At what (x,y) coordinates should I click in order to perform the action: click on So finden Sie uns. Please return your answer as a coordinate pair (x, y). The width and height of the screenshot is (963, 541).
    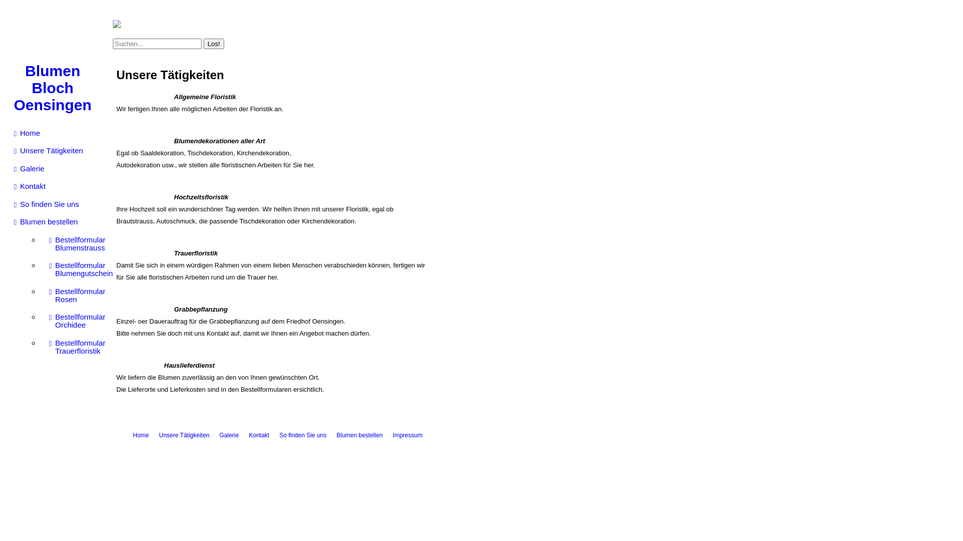
    Looking at the image, I should click on (57, 204).